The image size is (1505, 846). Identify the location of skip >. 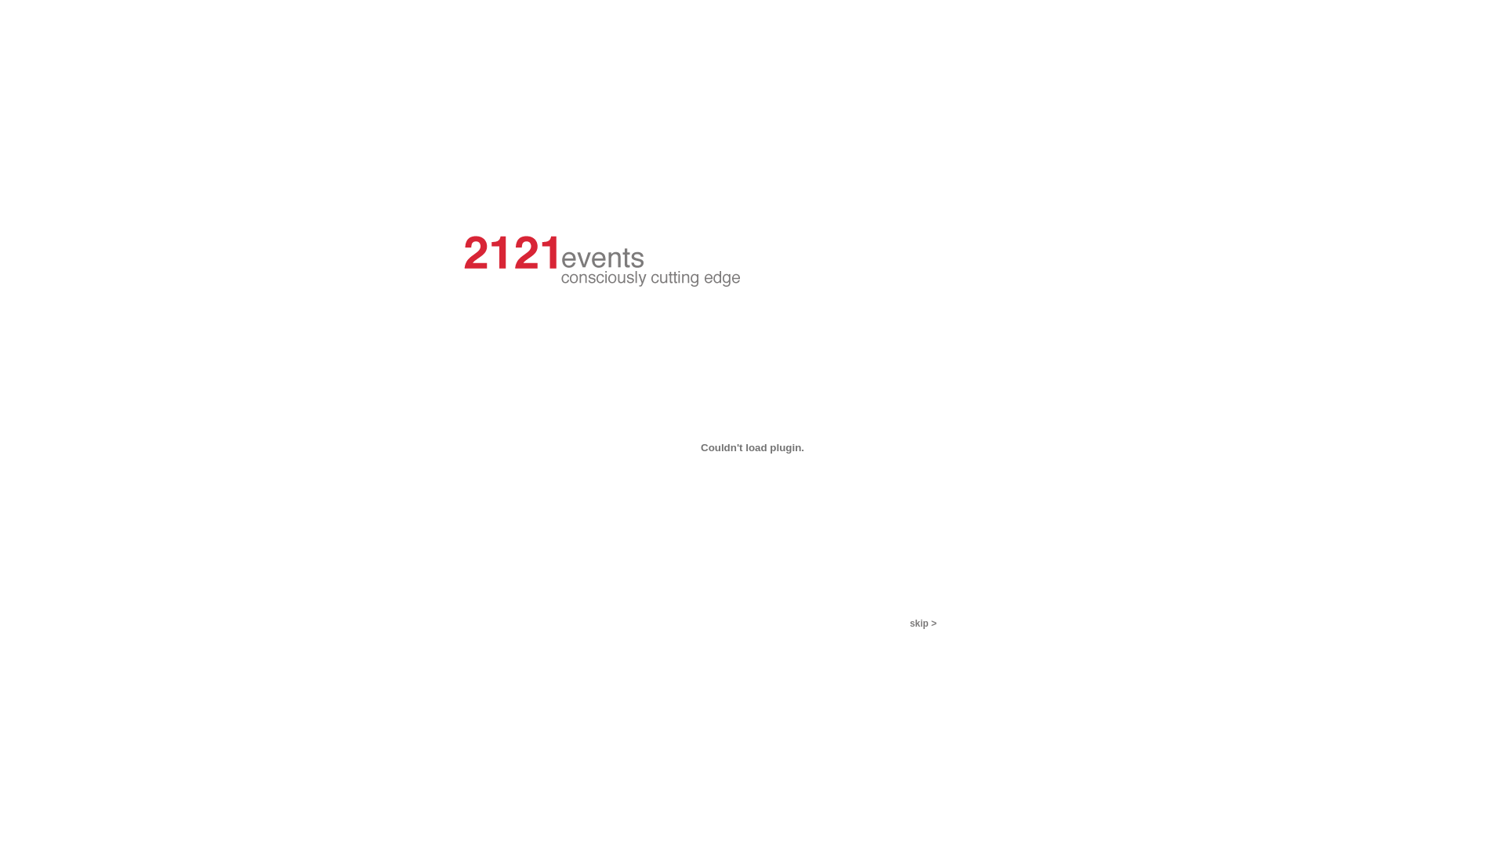
(923, 624).